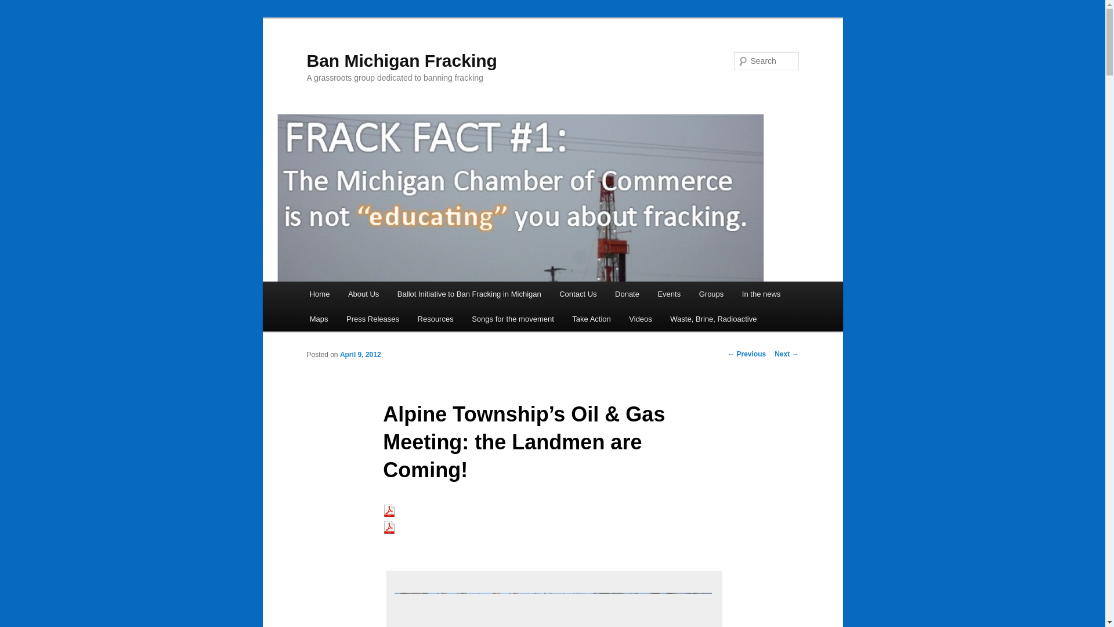 Image resolution: width=1114 pixels, height=627 pixels. I want to click on Ballot Initiative to Ban Fracking in Michigan, so click(469, 294).